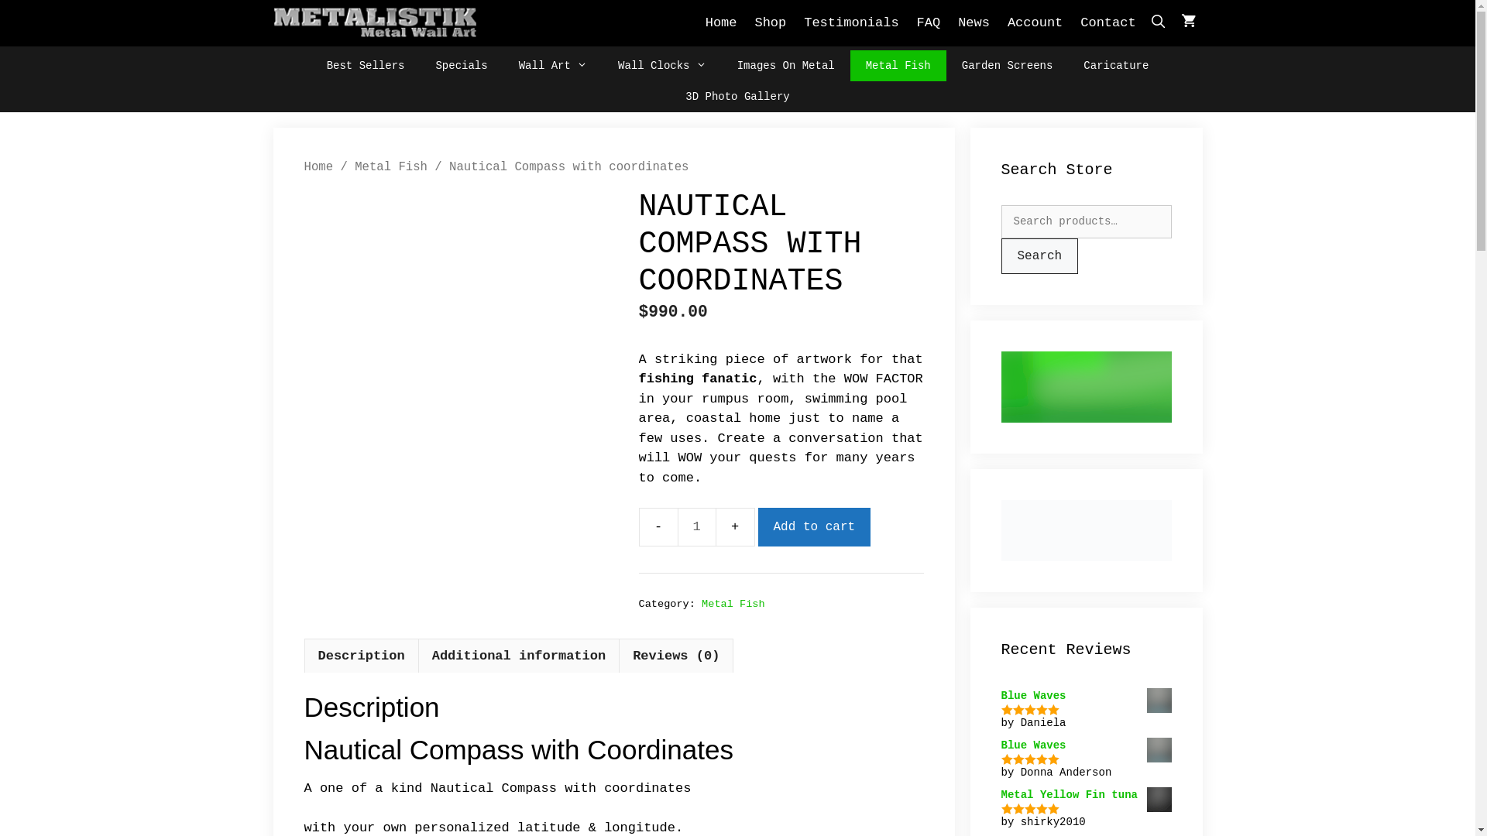  Describe the element at coordinates (1086, 697) in the screenshot. I see `Blue Waves` at that location.